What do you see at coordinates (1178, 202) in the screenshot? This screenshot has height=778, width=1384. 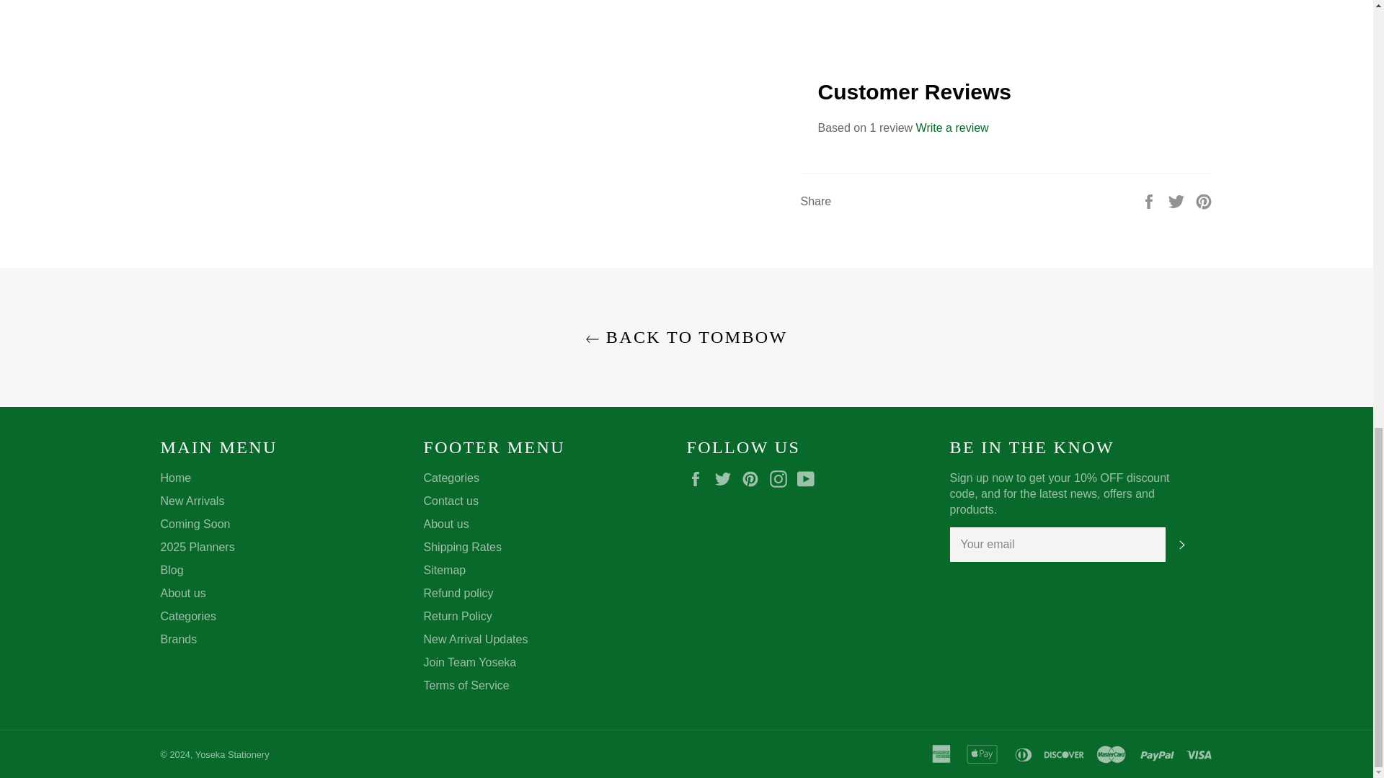 I see `Tweet on Twitter` at bounding box center [1178, 202].